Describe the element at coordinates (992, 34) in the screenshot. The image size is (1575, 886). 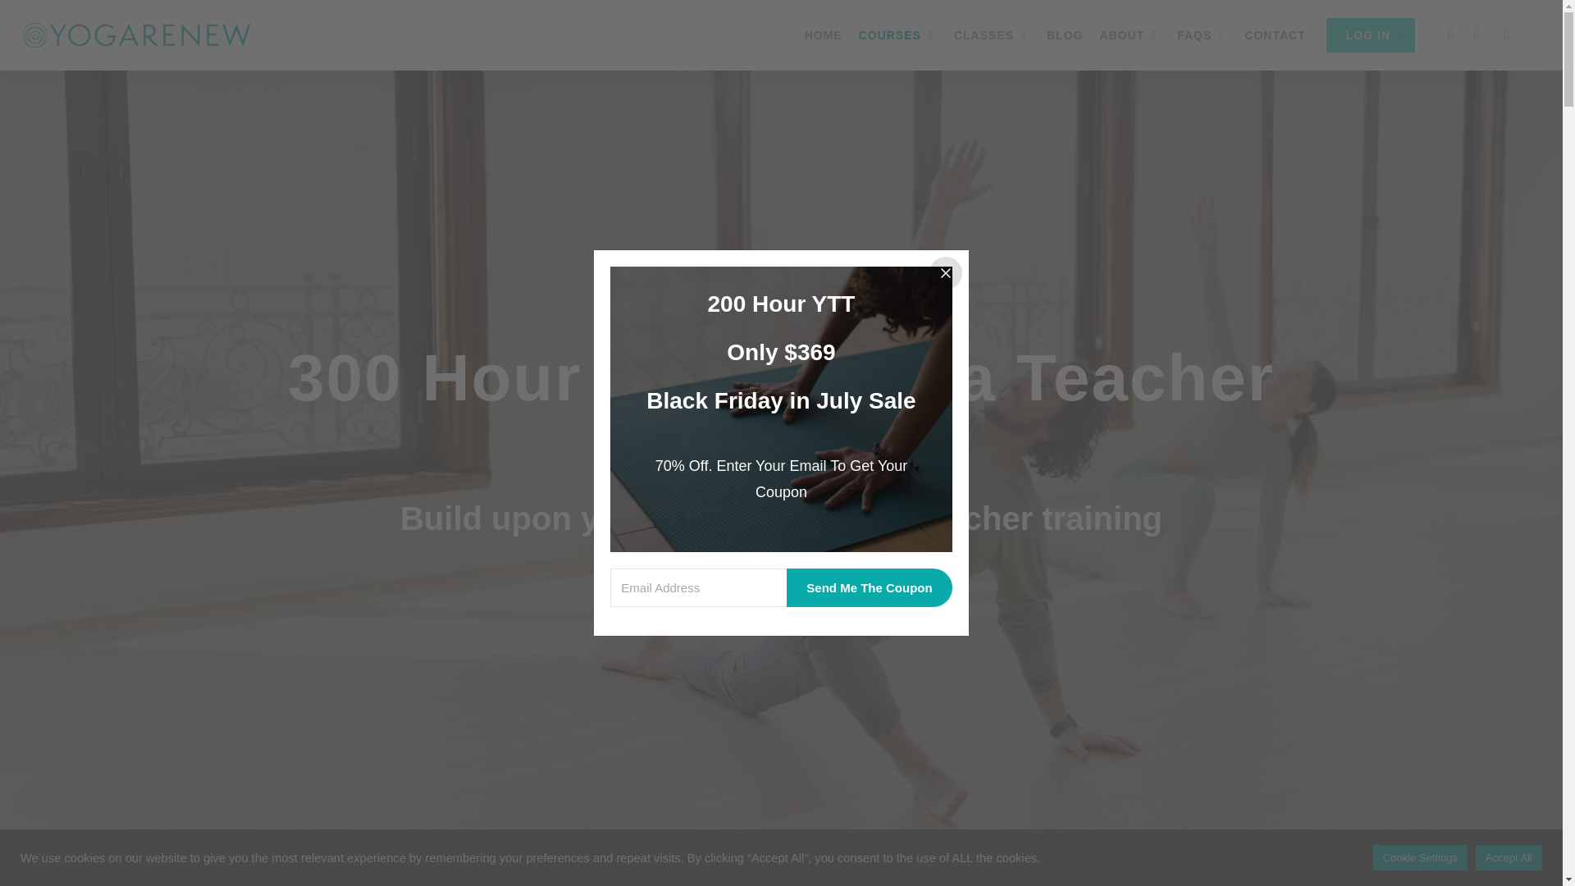
I see `CLASSES` at that location.